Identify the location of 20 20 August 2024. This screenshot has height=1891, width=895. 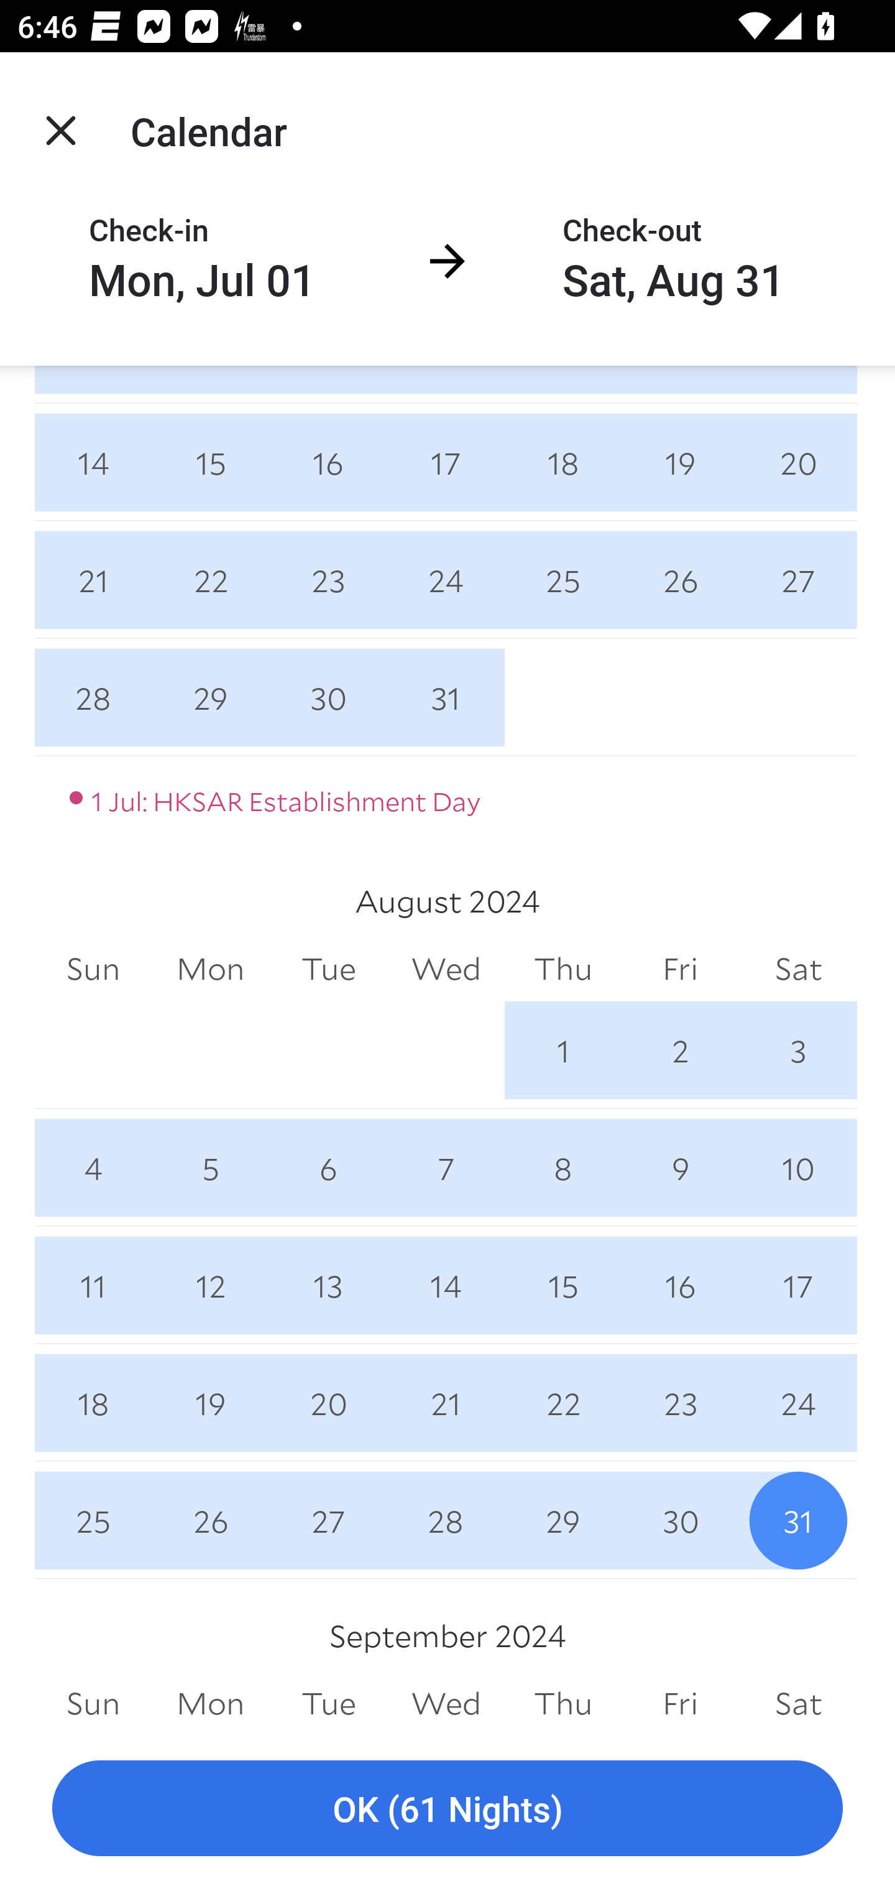
(328, 1403).